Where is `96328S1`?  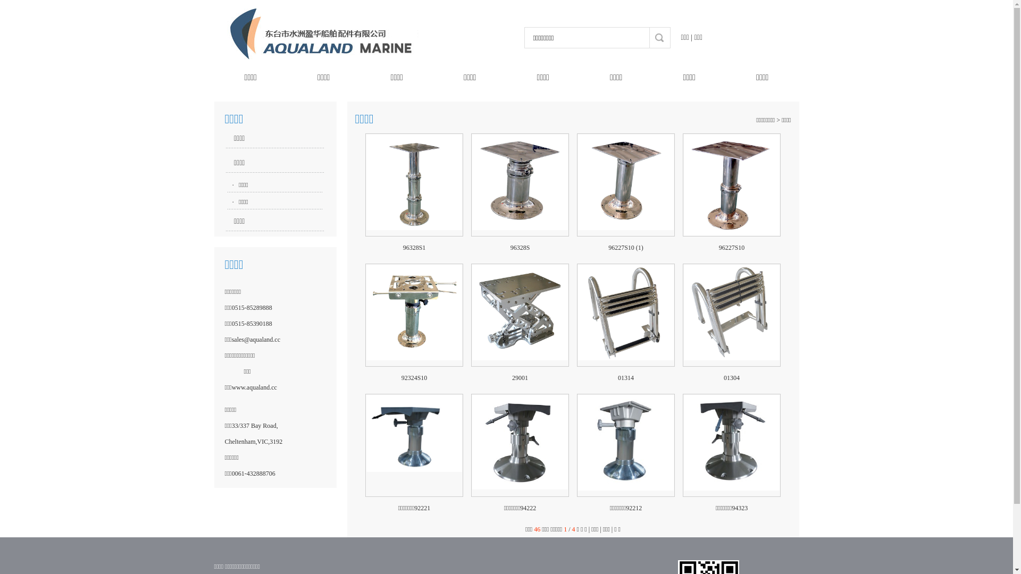
96328S1 is located at coordinates (415, 248).